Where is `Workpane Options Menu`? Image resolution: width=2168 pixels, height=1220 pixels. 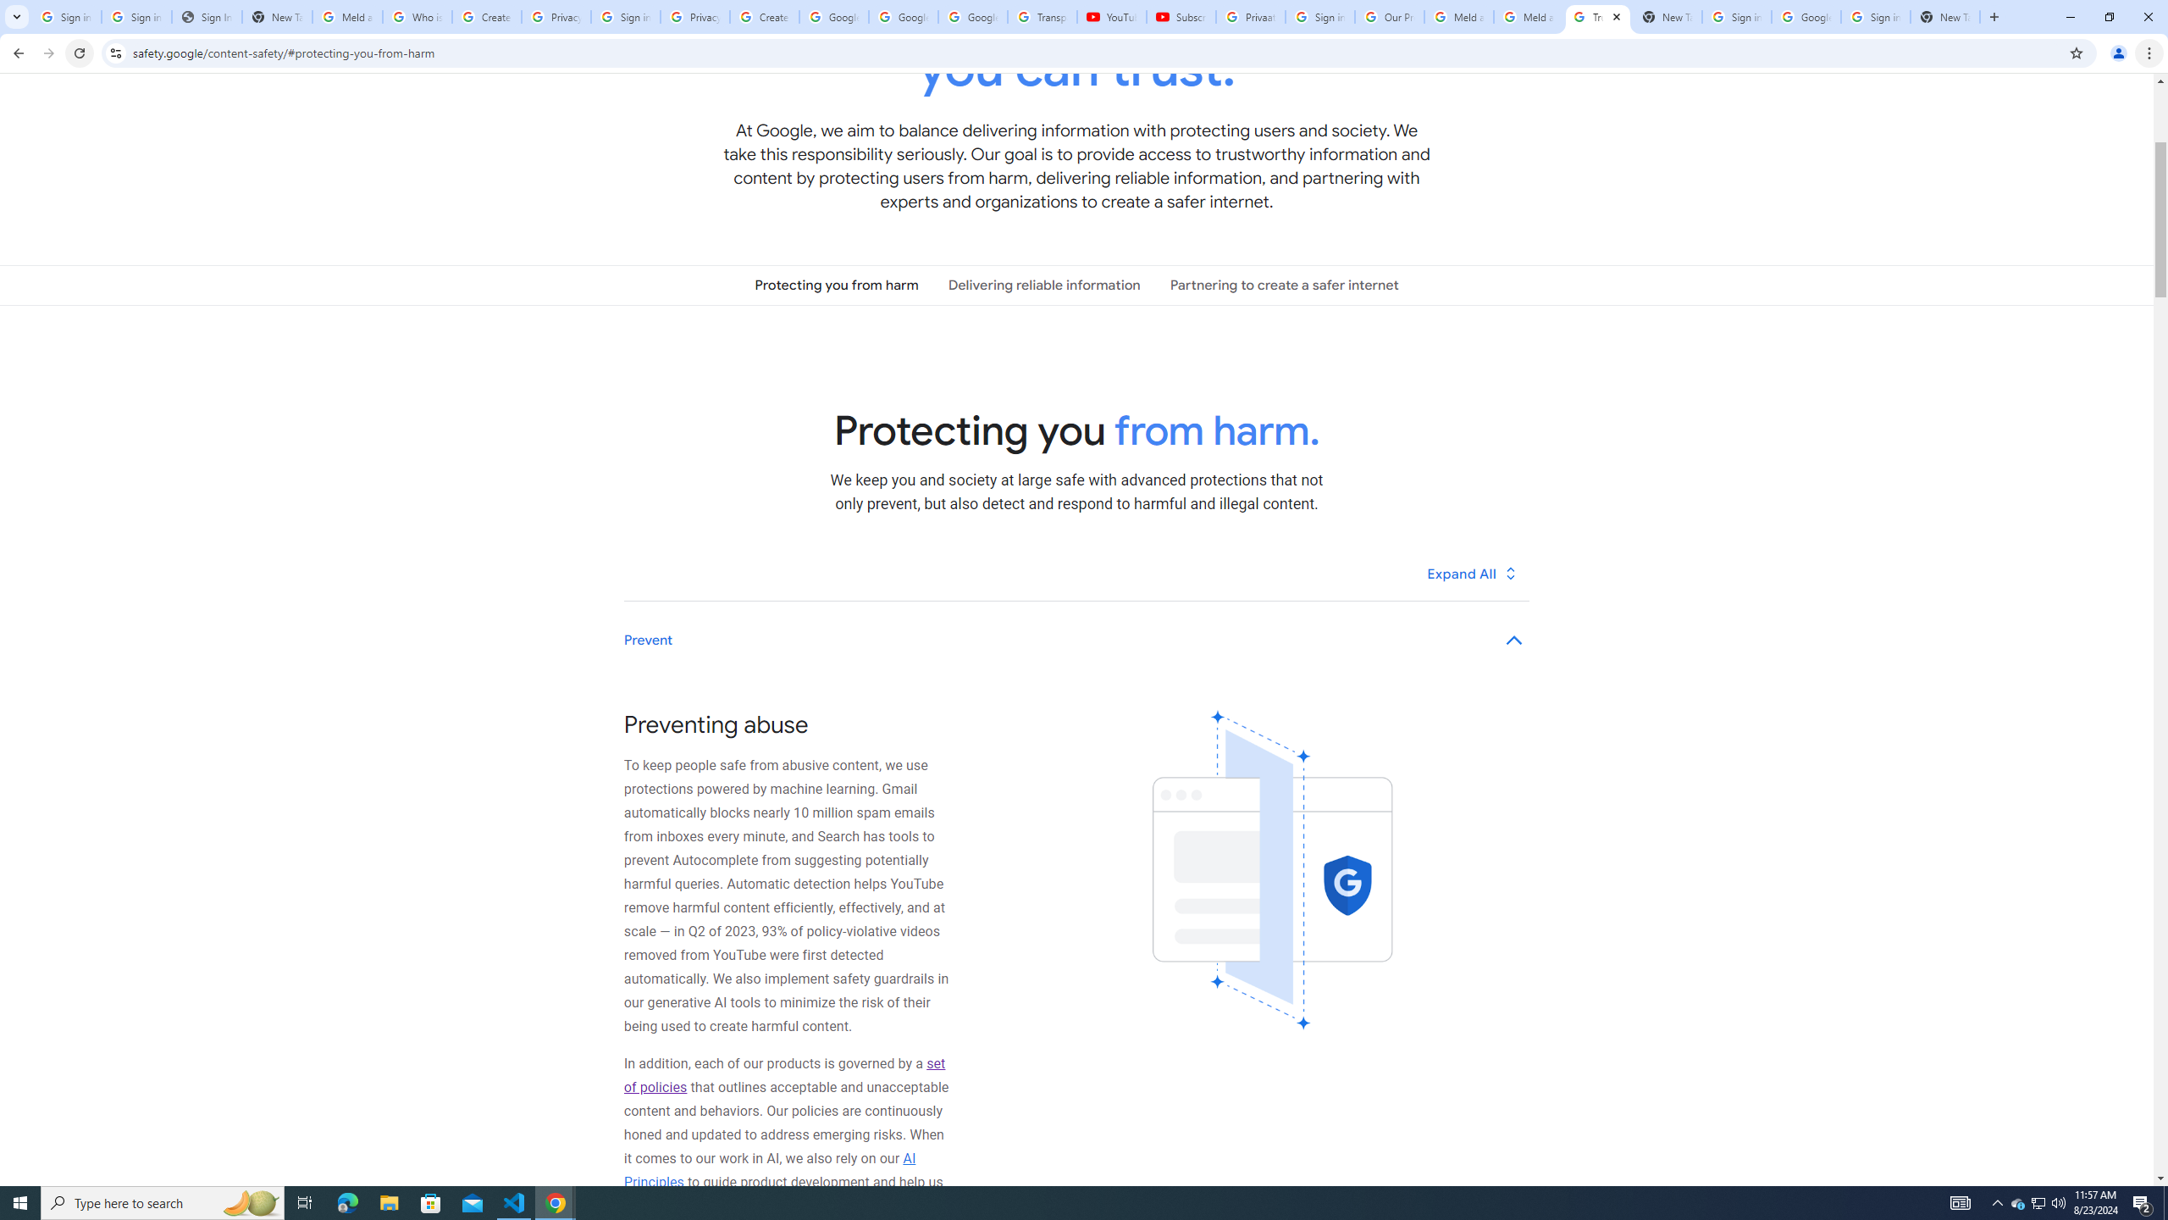 Workpane Options Menu is located at coordinates (2042, 116).